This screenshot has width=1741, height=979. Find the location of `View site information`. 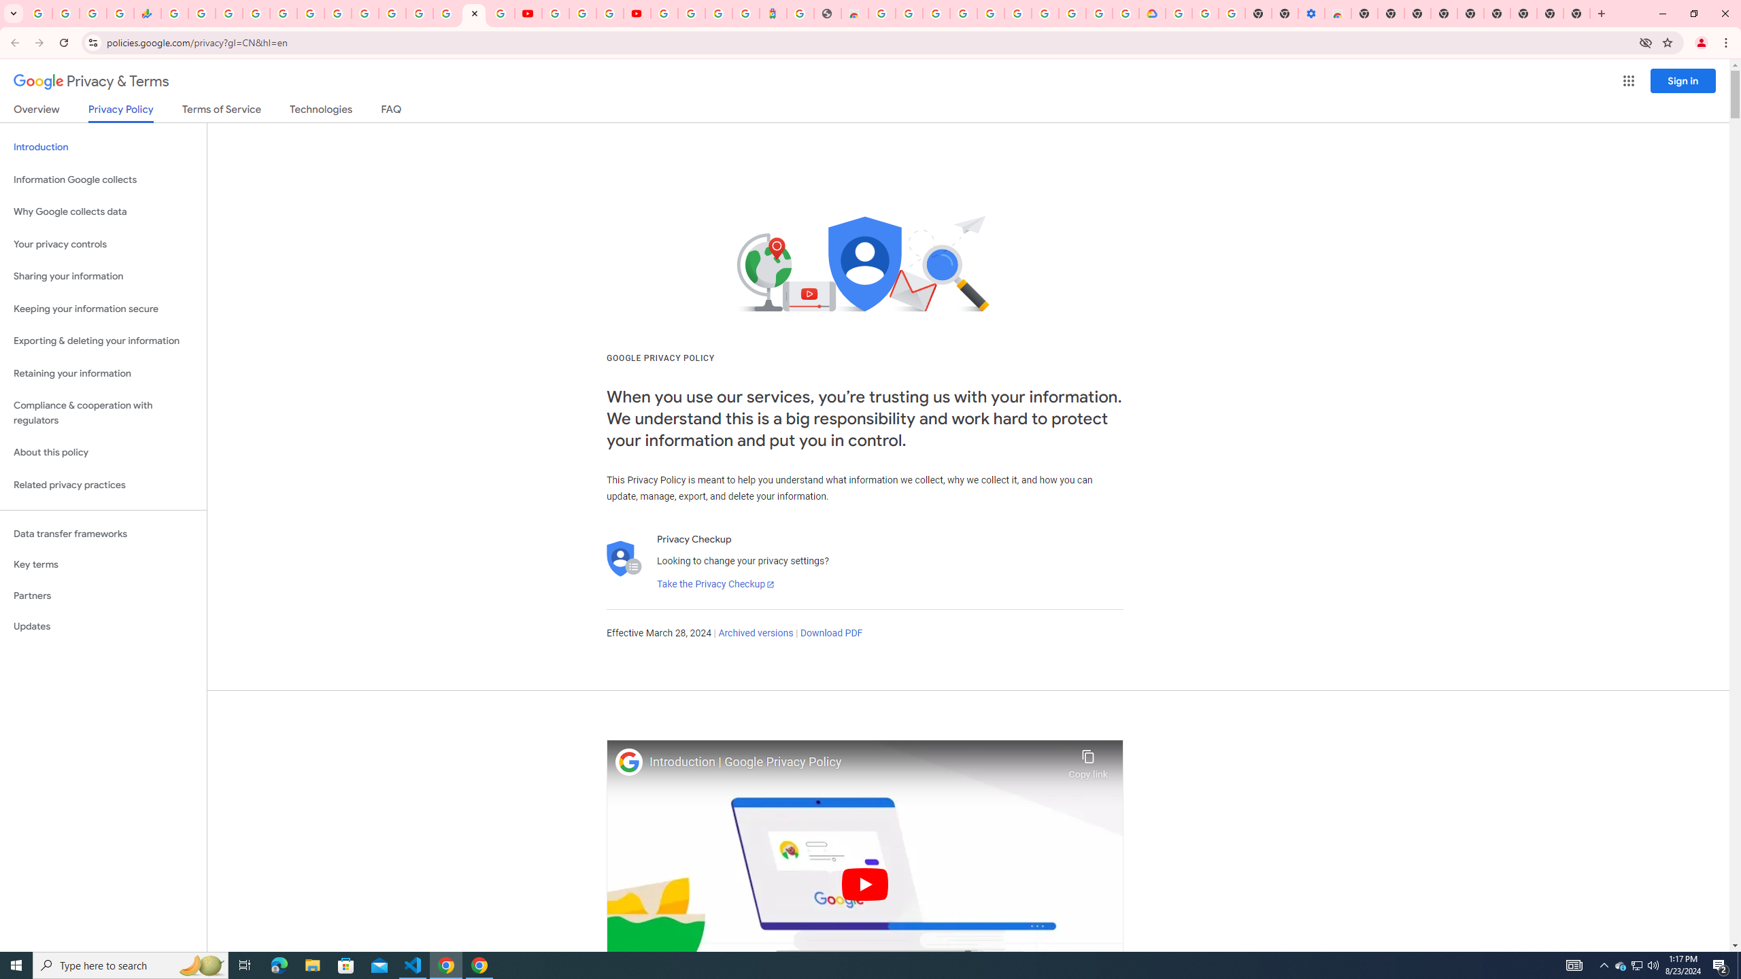

View site information is located at coordinates (92, 42).